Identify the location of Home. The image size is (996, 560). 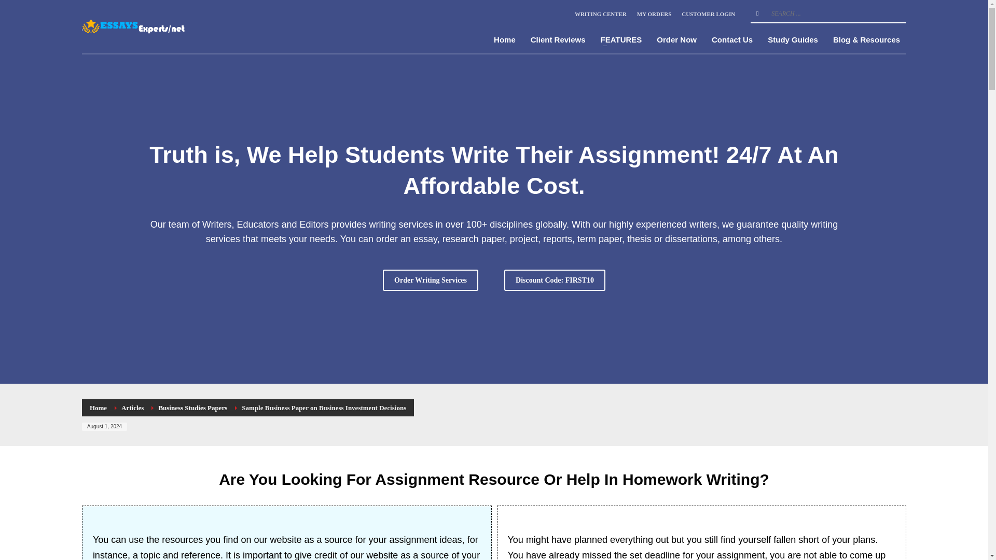
(505, 39).